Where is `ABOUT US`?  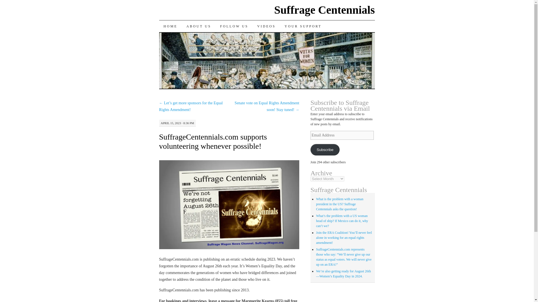
ABOUT US is located at coordinates (198, 26).